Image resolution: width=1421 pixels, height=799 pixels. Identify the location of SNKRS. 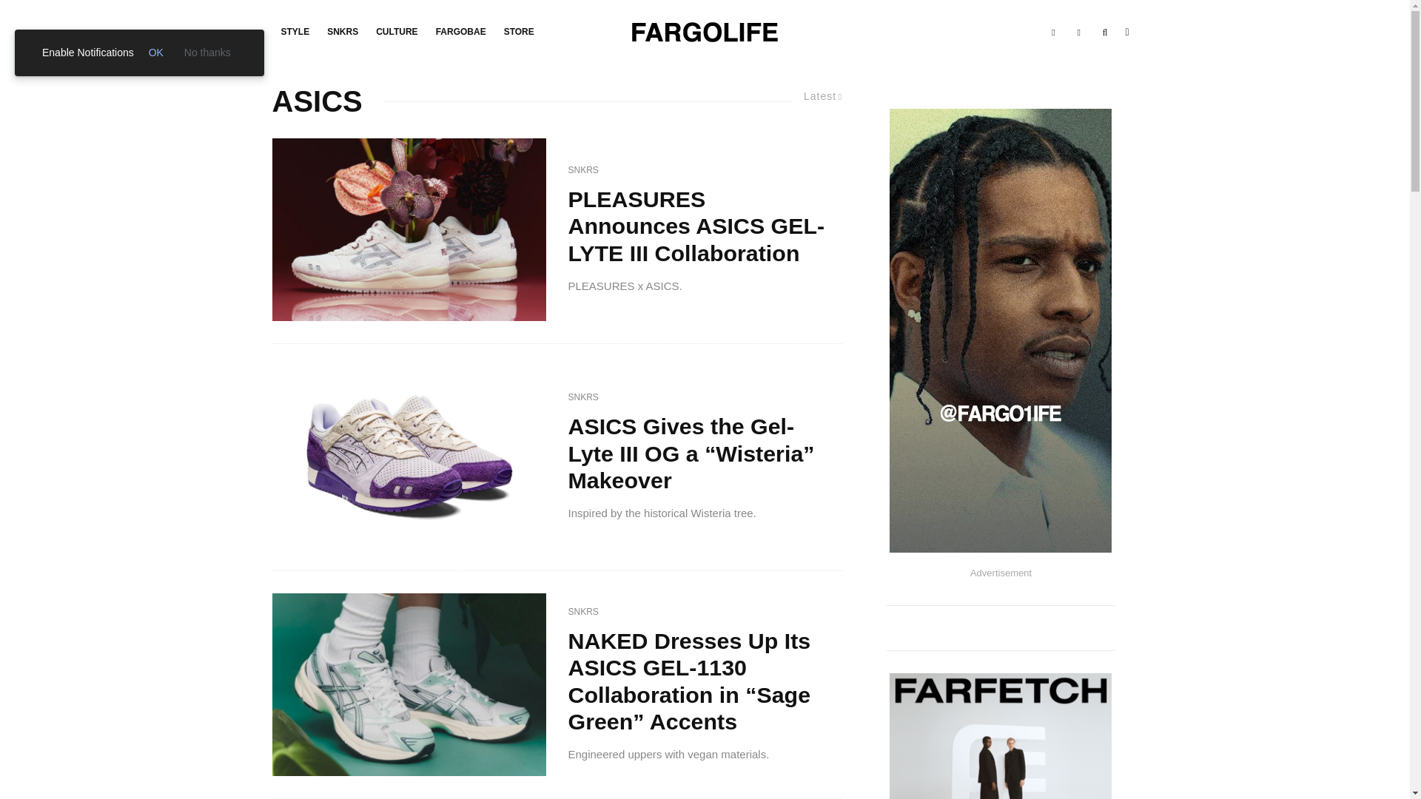
(583, 170).